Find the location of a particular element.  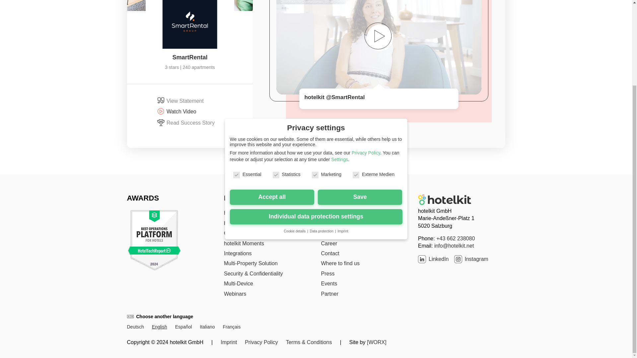

Integrations is located at coordinates (238, 253).